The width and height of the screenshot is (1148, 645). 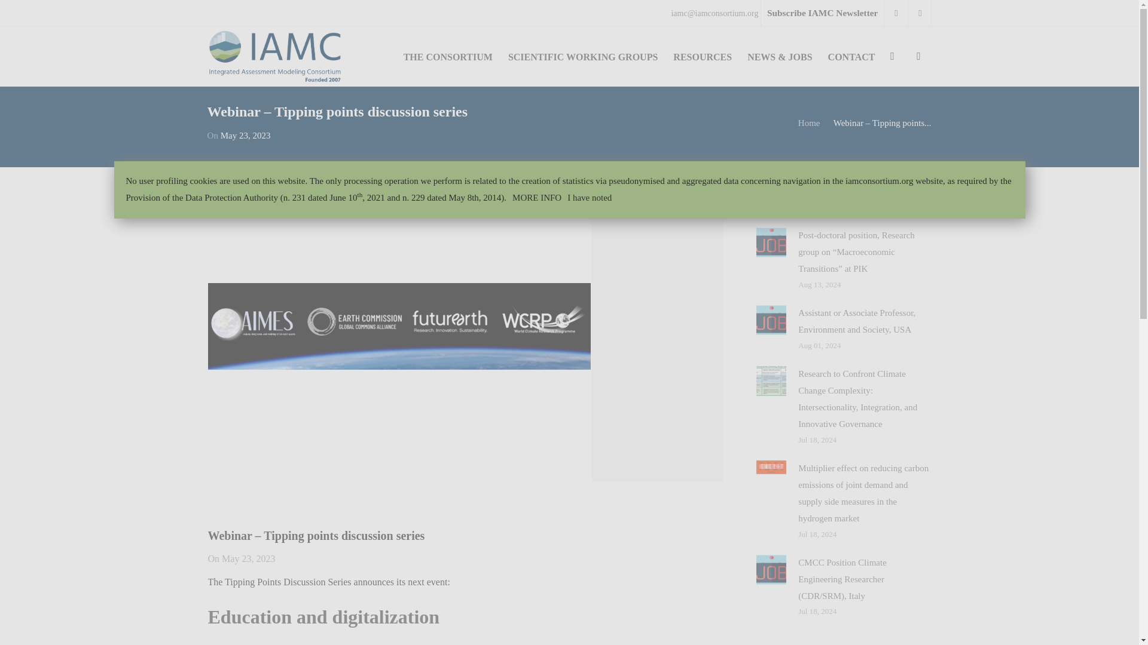 I want to click on THE CONSORTIUM, so click(x=448, y=56).